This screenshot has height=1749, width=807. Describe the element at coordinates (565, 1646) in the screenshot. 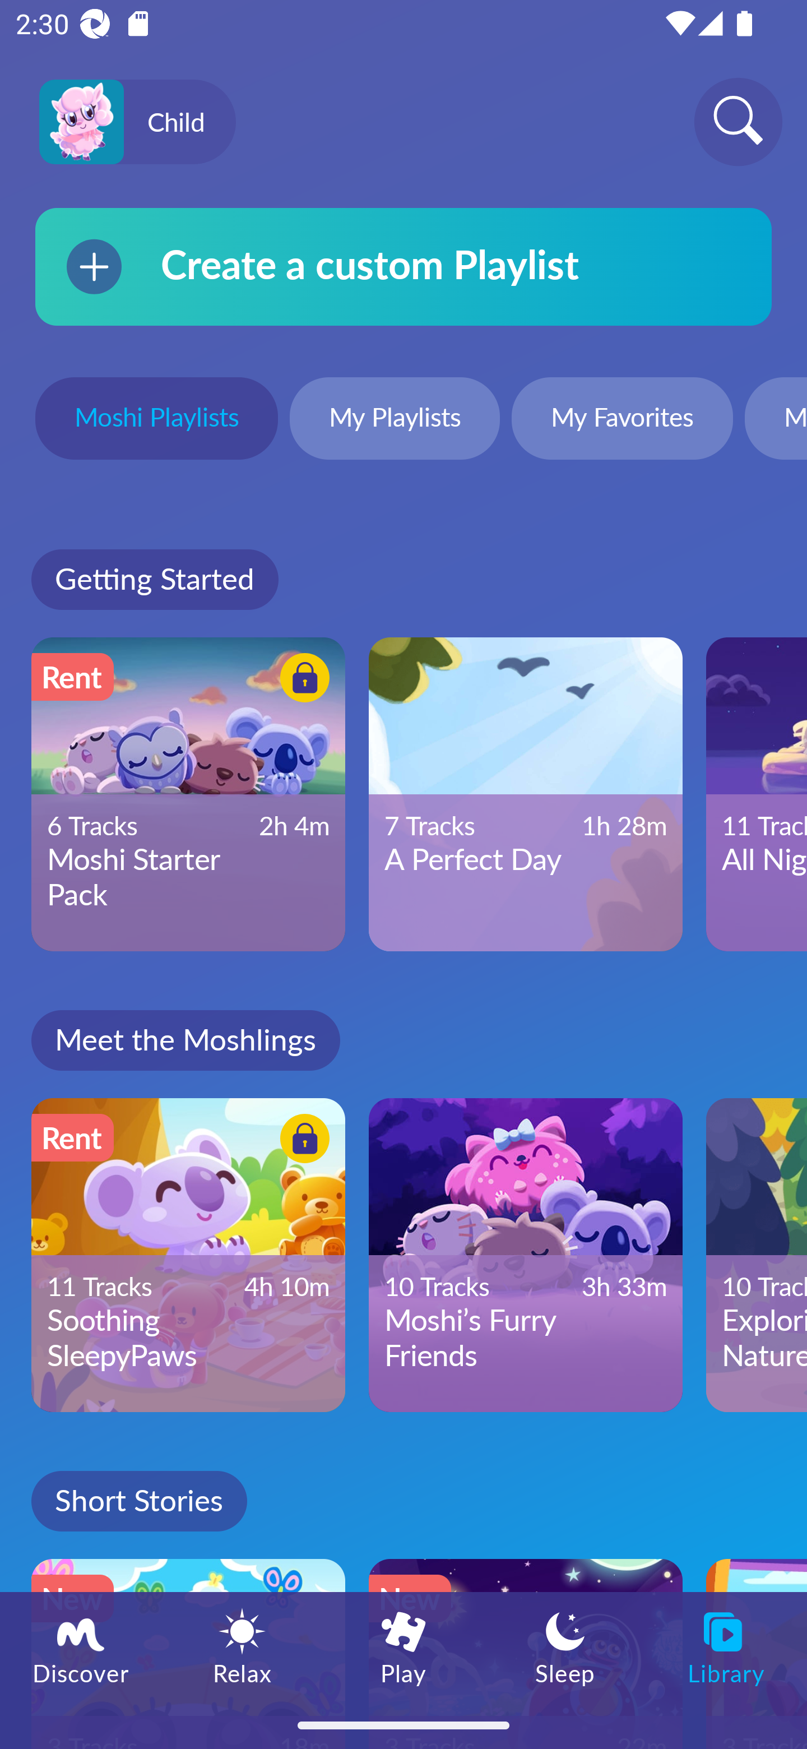

I see `Sleep` at that location.